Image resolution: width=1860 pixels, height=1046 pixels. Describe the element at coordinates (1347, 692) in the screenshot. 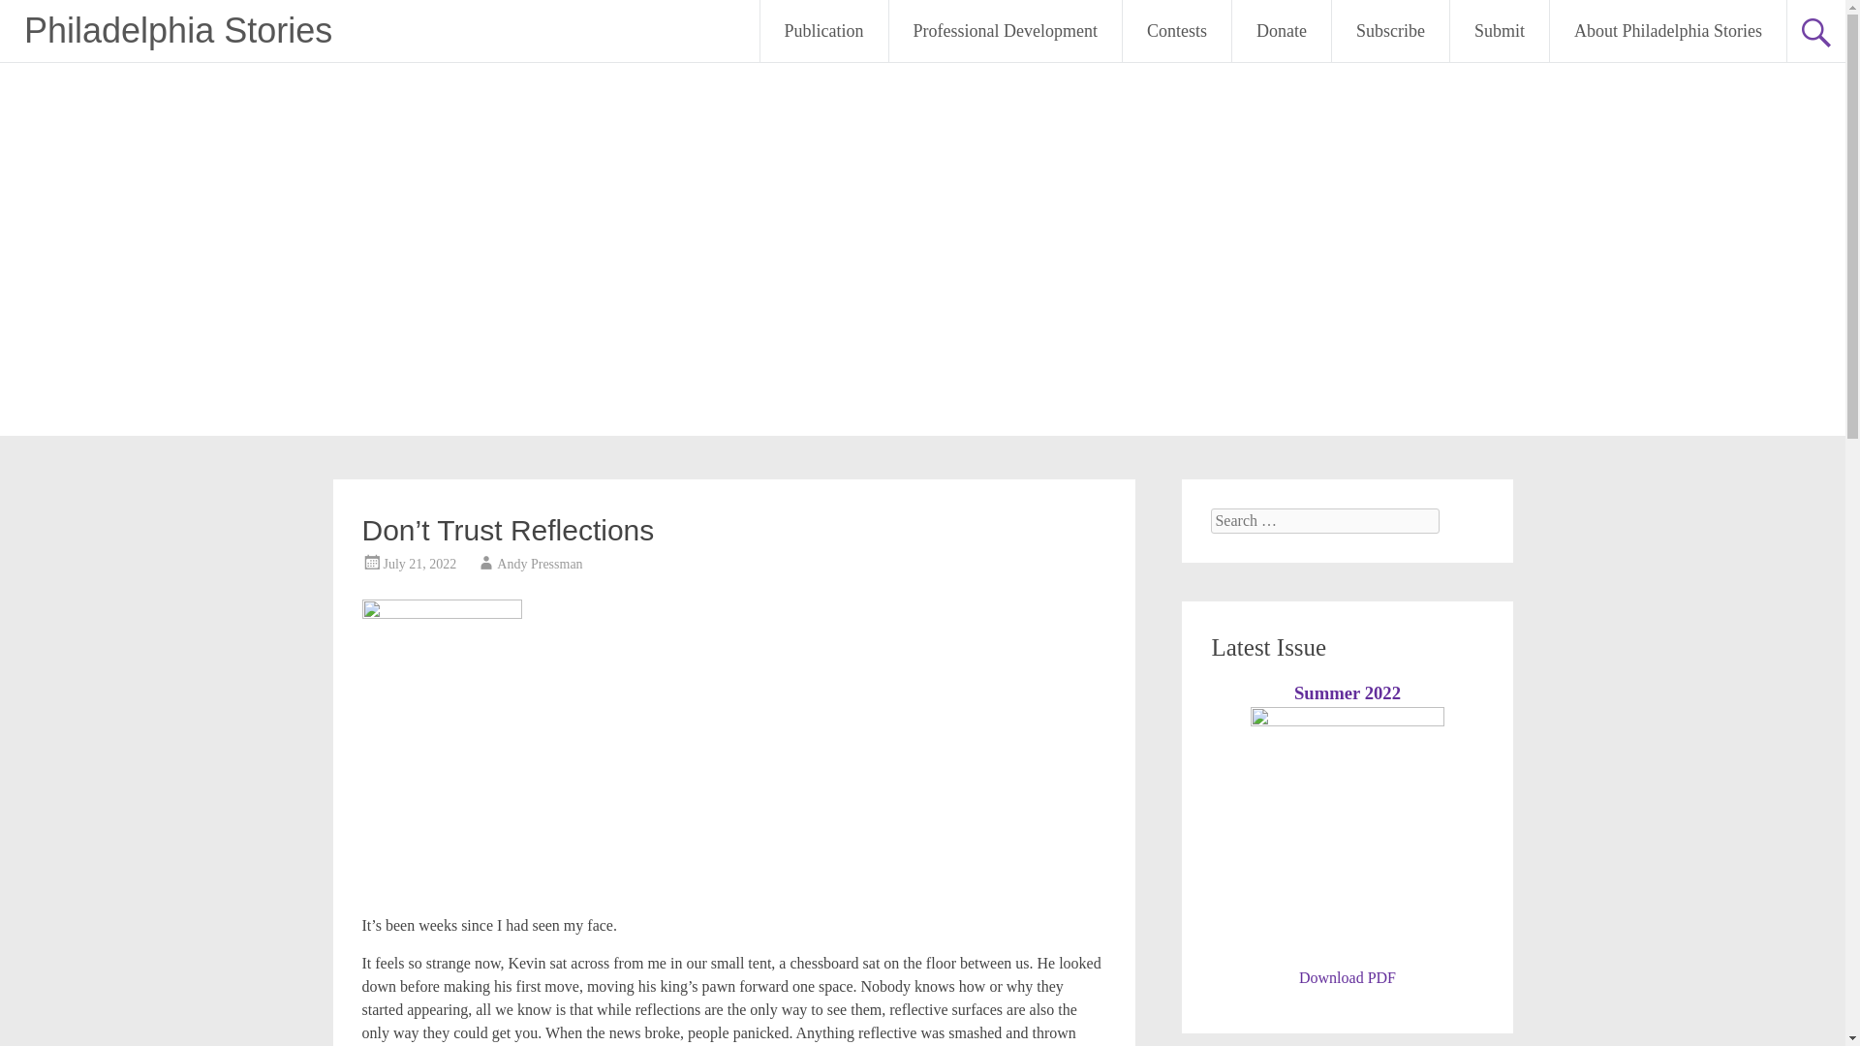

I see `Summer 2022` at that location.